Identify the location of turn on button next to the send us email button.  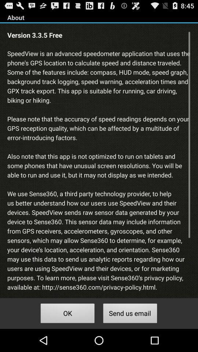
(67, 315).